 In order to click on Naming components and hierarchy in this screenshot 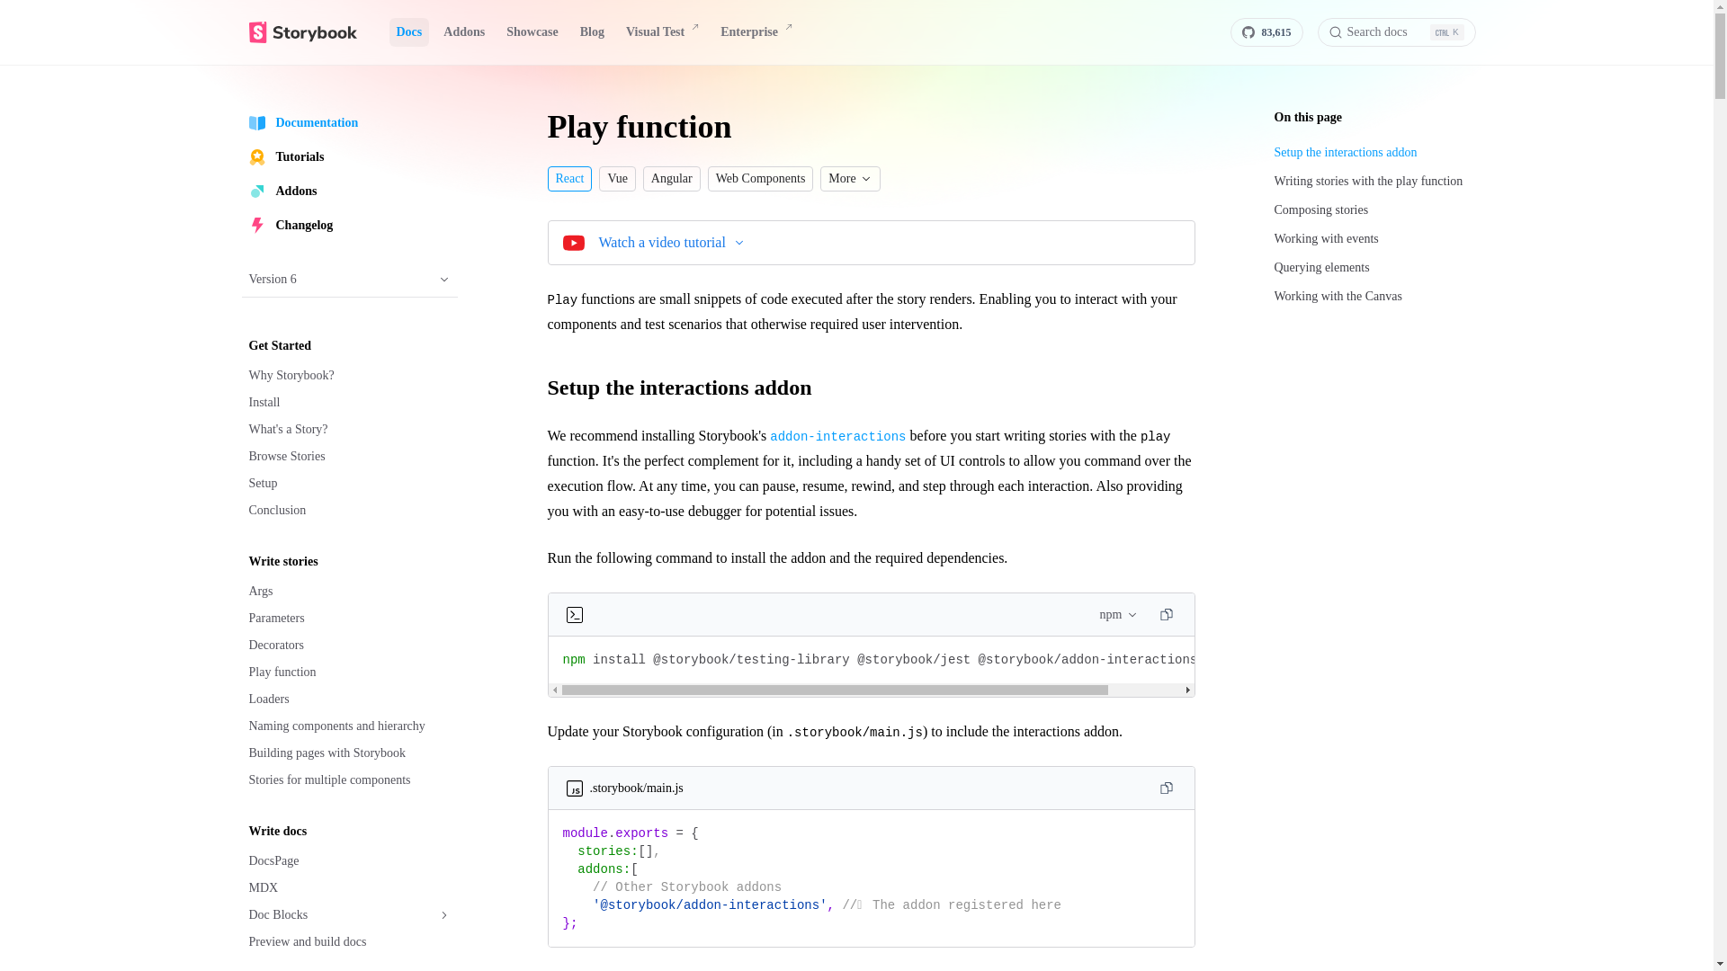, I will do `click(349, 726)`.